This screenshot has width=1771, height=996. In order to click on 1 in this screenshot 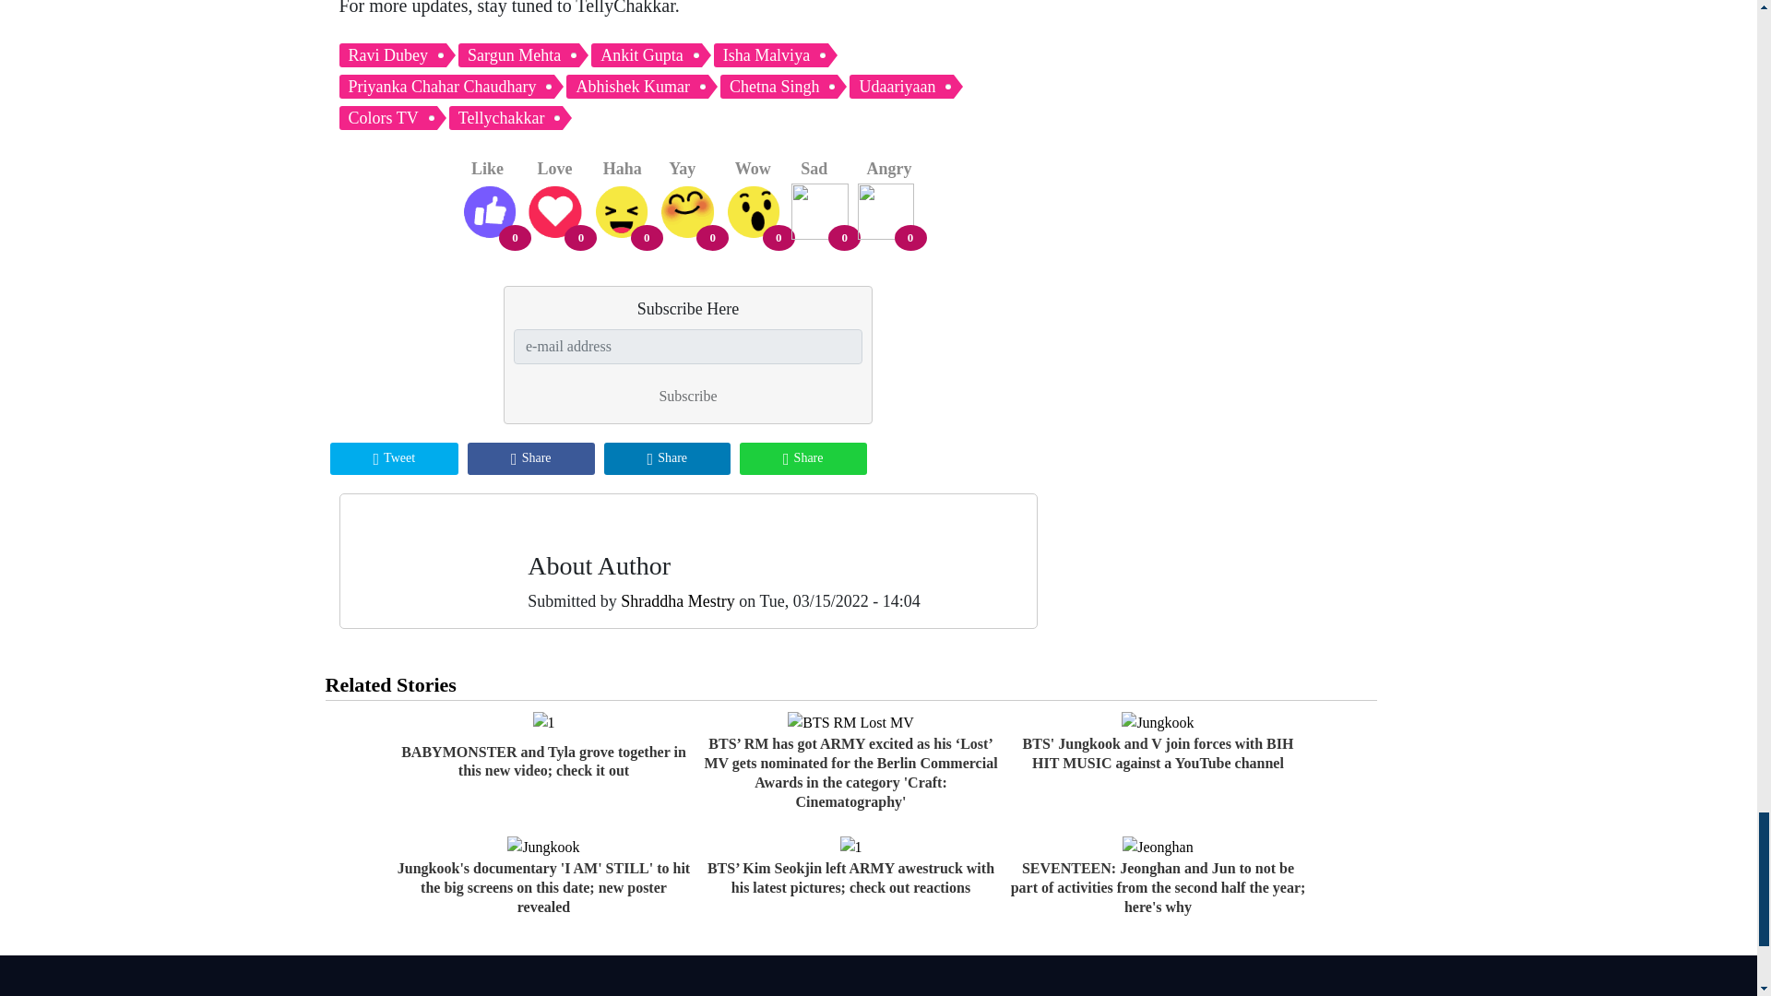, I will do `click(544, 723)`.